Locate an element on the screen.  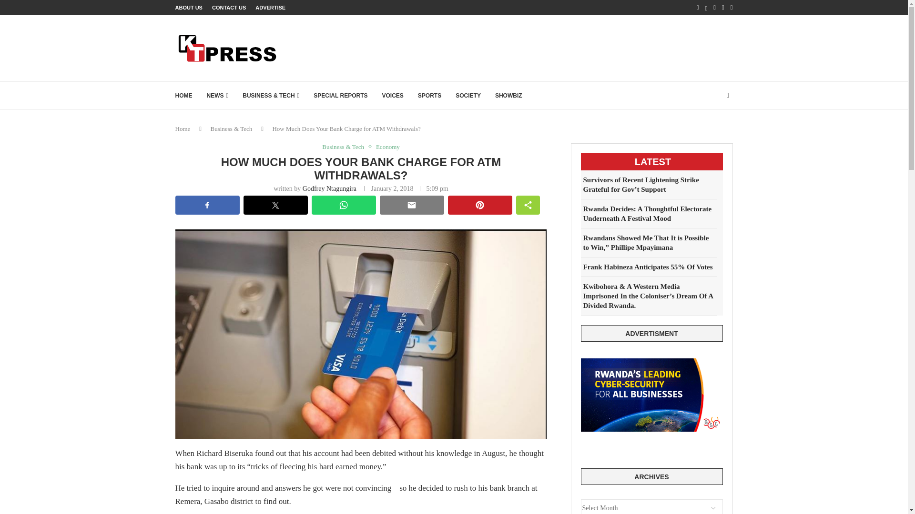
ABOUT US is located at coordinates (189, 8).